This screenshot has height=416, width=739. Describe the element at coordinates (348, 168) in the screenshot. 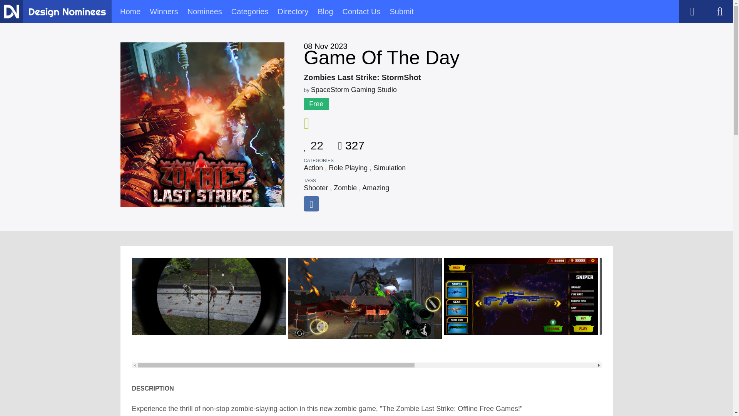

I see `Role Playing` at that location.